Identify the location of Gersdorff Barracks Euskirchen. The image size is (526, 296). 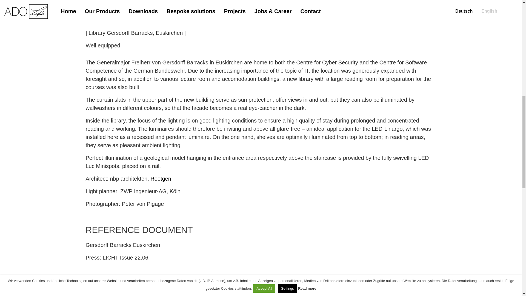
(122, 244).